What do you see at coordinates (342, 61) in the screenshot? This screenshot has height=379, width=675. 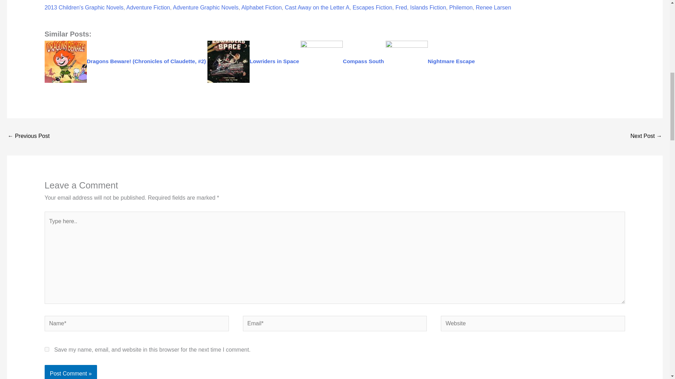 I see `Compass South` at bounding box center [342, 61].